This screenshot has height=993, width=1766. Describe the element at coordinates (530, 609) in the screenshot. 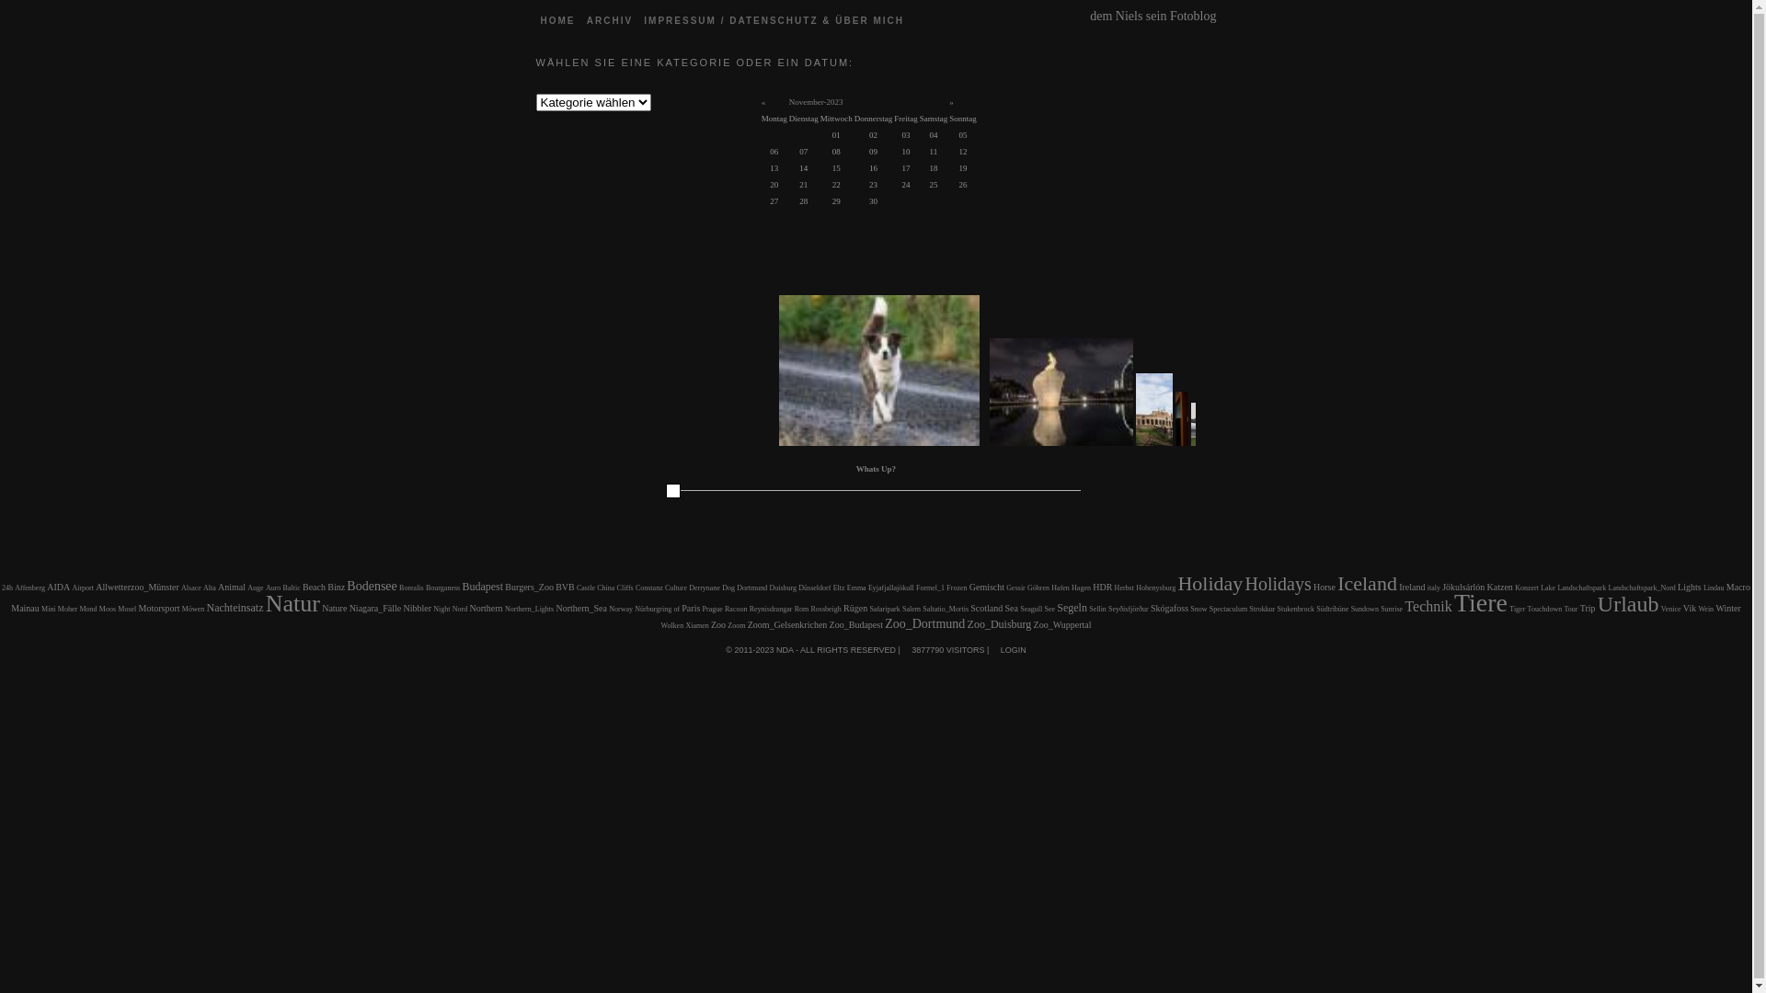

I see `Northern_Lights` at that location.